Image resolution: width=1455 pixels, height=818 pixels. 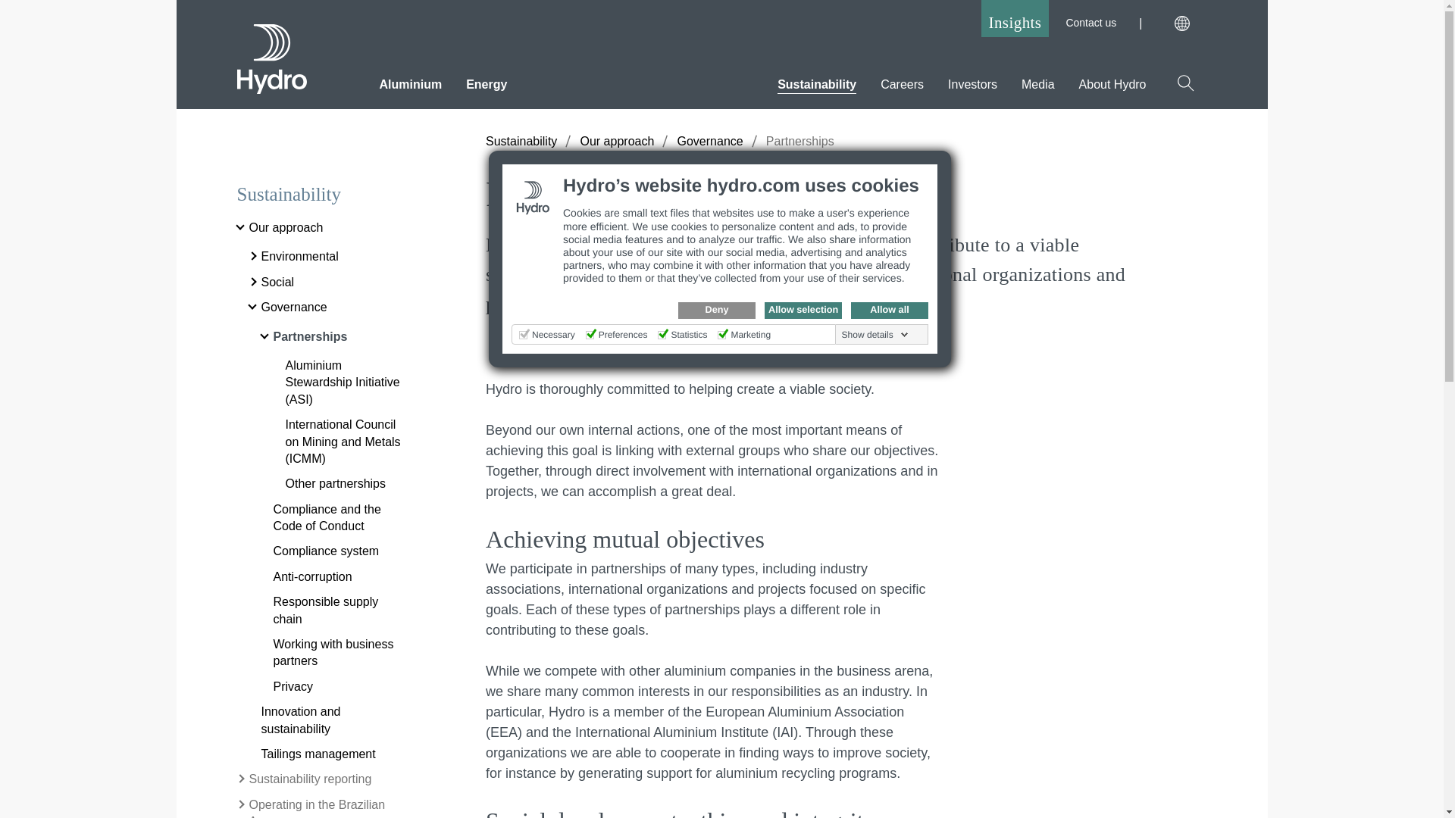 What do you see at coordinates (716, 311) in the screenshot?
I see `Deny` at bounding box center [716, 311].